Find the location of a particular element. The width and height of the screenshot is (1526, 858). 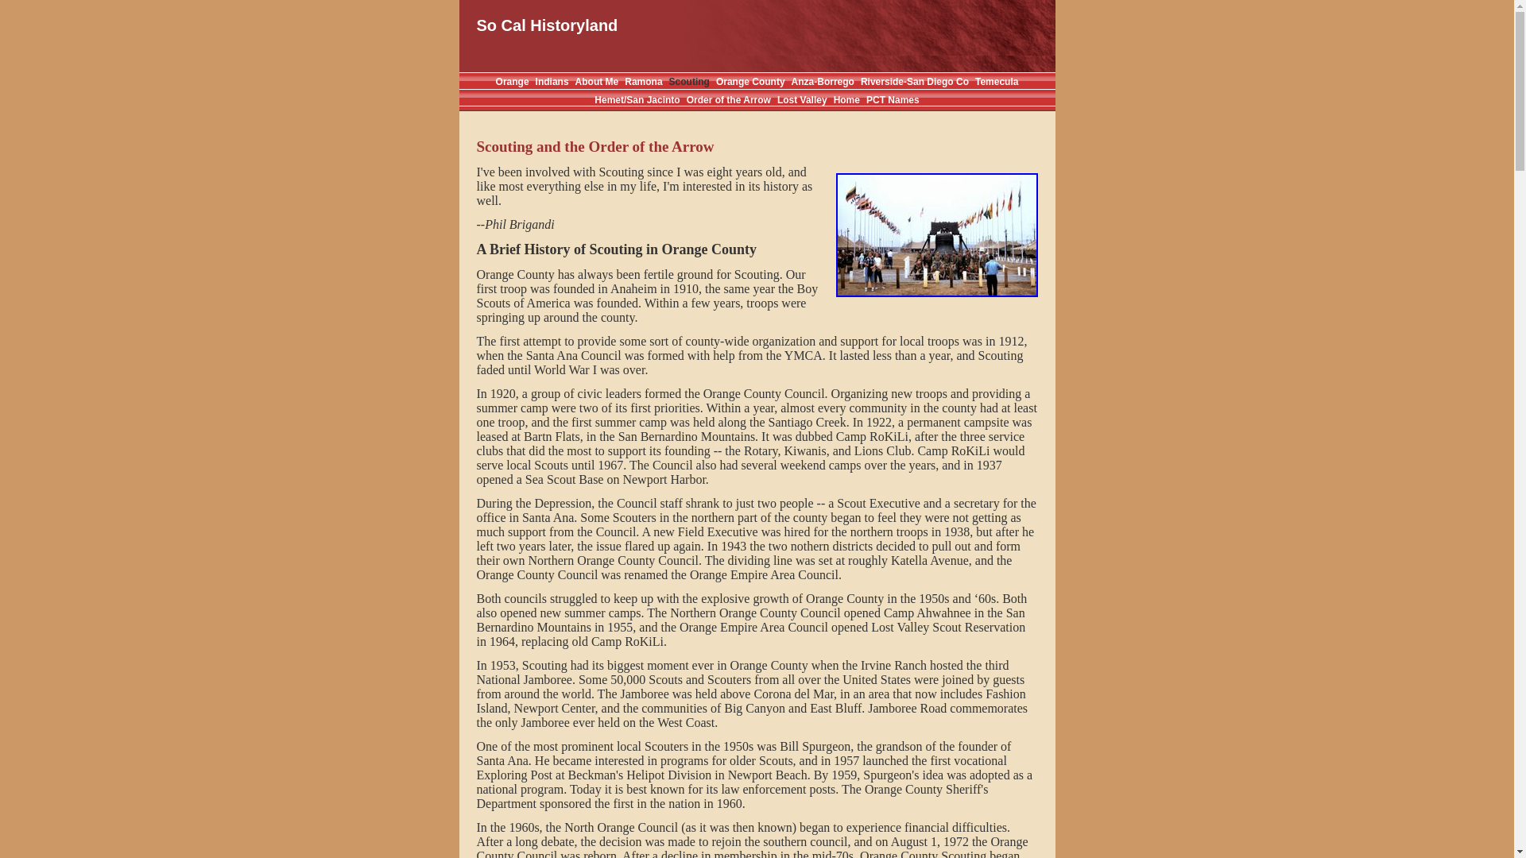

Anza-Borrego is located at coordinates (823, 82).